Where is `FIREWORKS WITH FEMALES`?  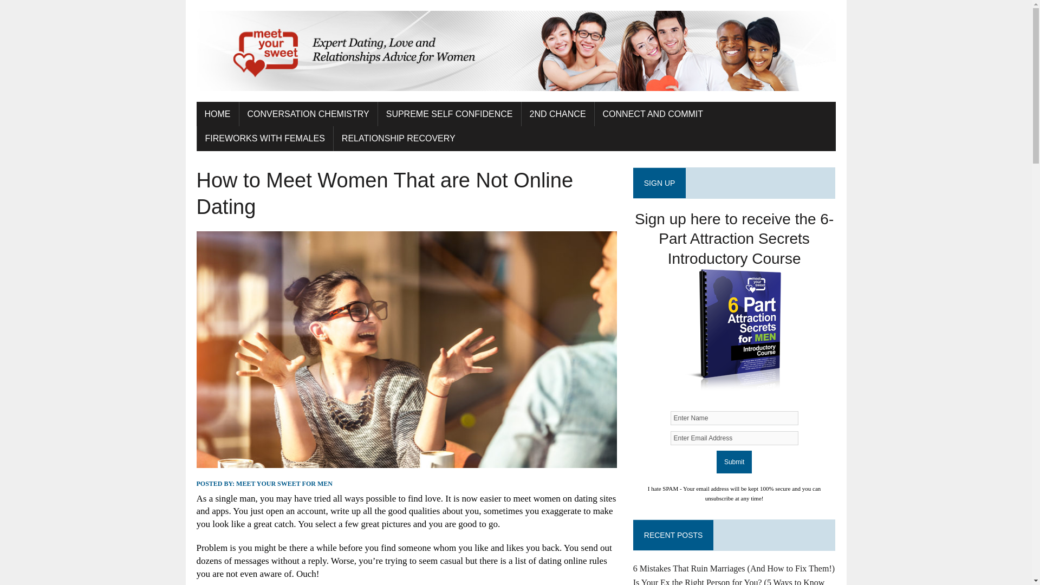
FIREWORKS WITH FEMALES is located at coordinates (265, 139).